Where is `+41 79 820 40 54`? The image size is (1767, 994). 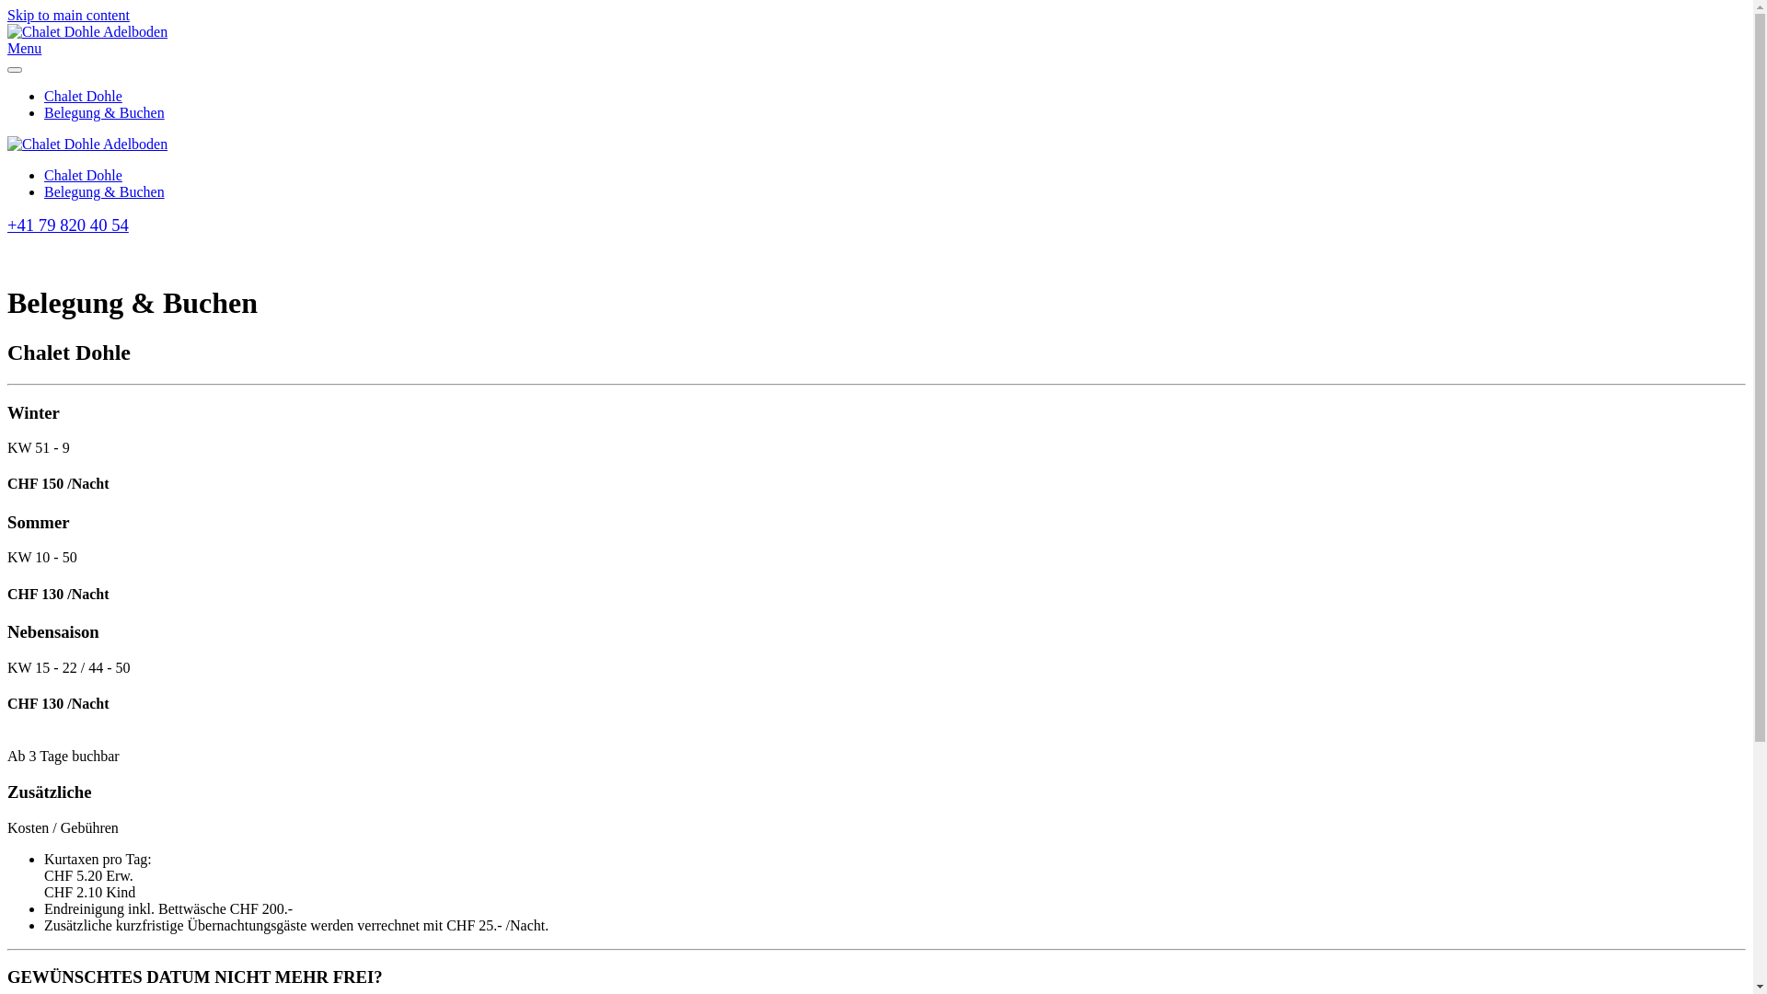
+41 79 820 40 54 is located at coordinates (68, 225).